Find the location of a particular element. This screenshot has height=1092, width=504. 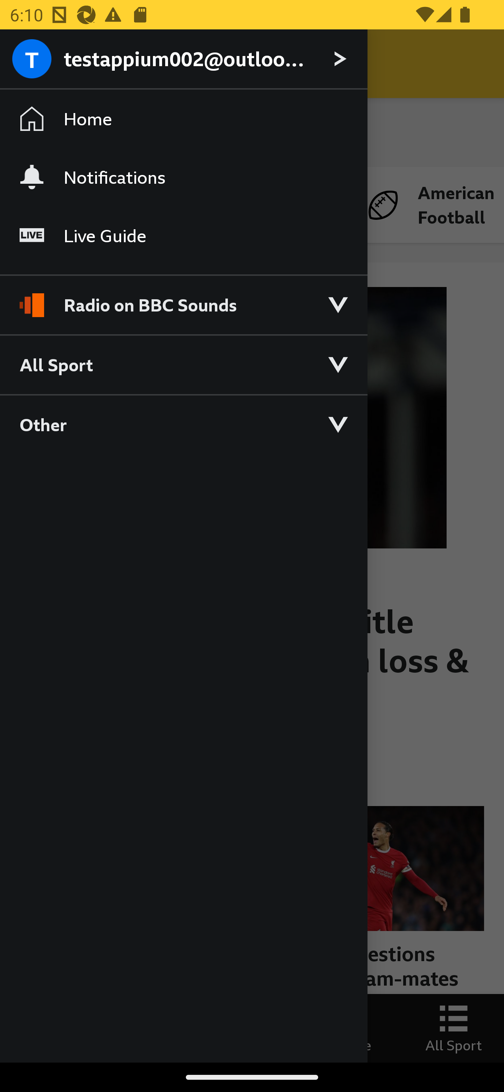

Home is located at coordinates (183, 119).